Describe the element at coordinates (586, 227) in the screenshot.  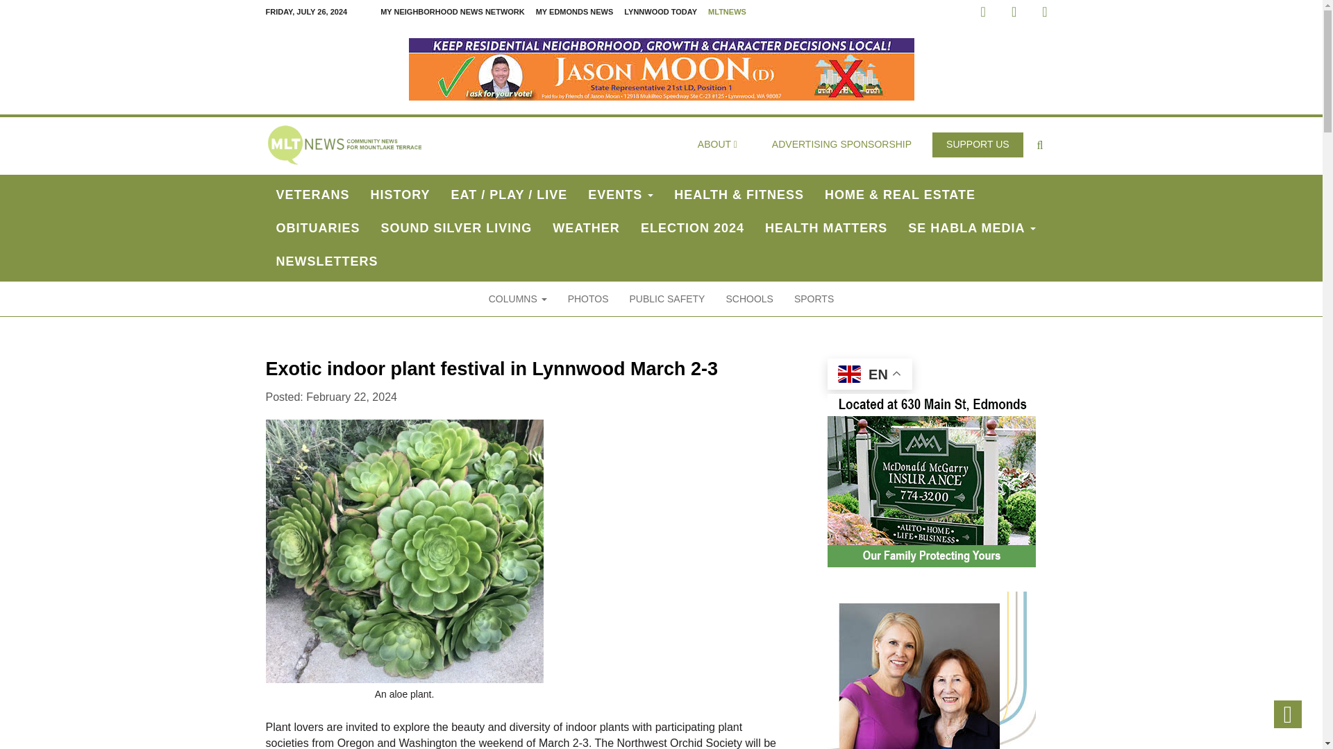
I see `WEATHER` at that location.